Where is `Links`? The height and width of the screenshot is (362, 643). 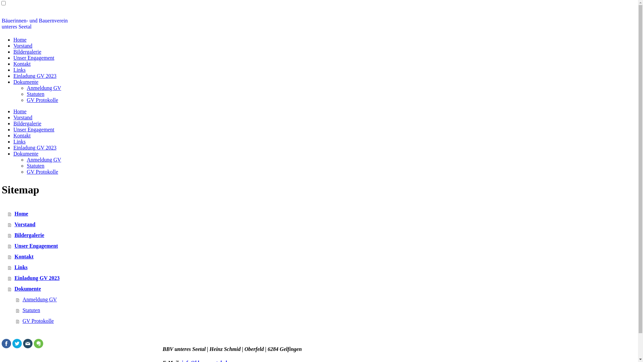 Links is located at coordinates (19, 141).